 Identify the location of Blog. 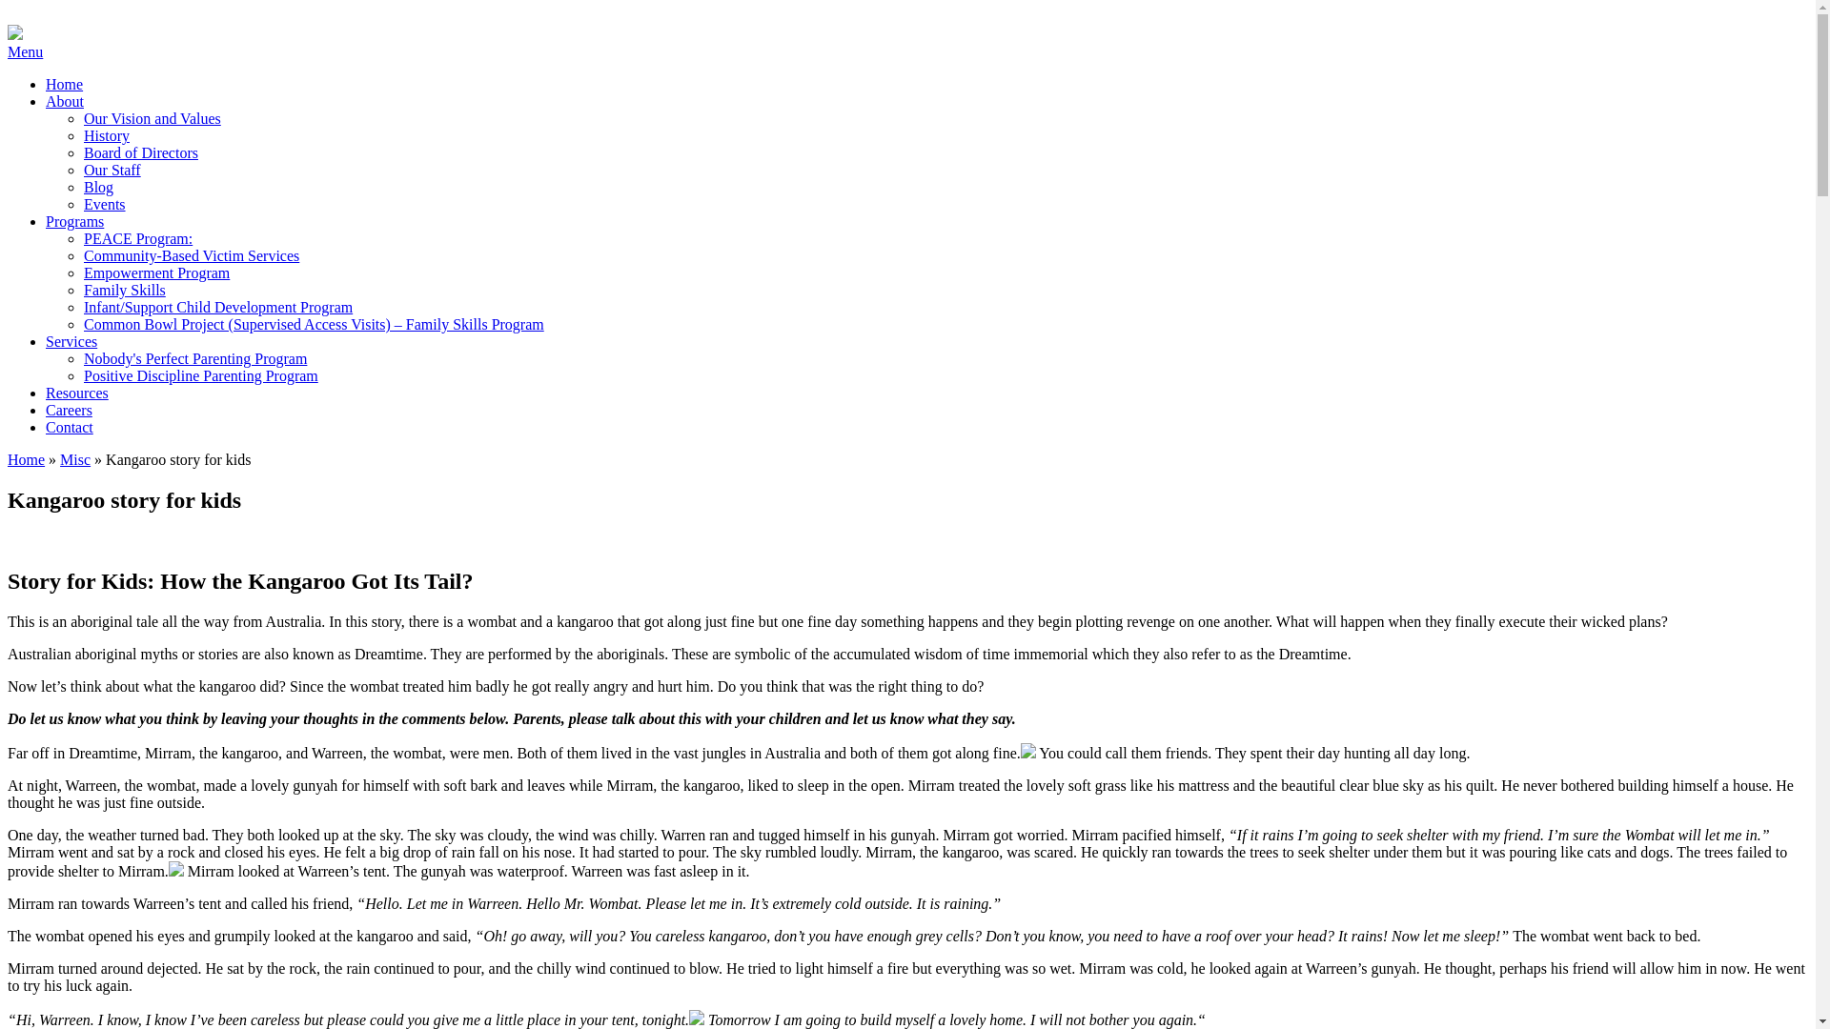
(99, 187).